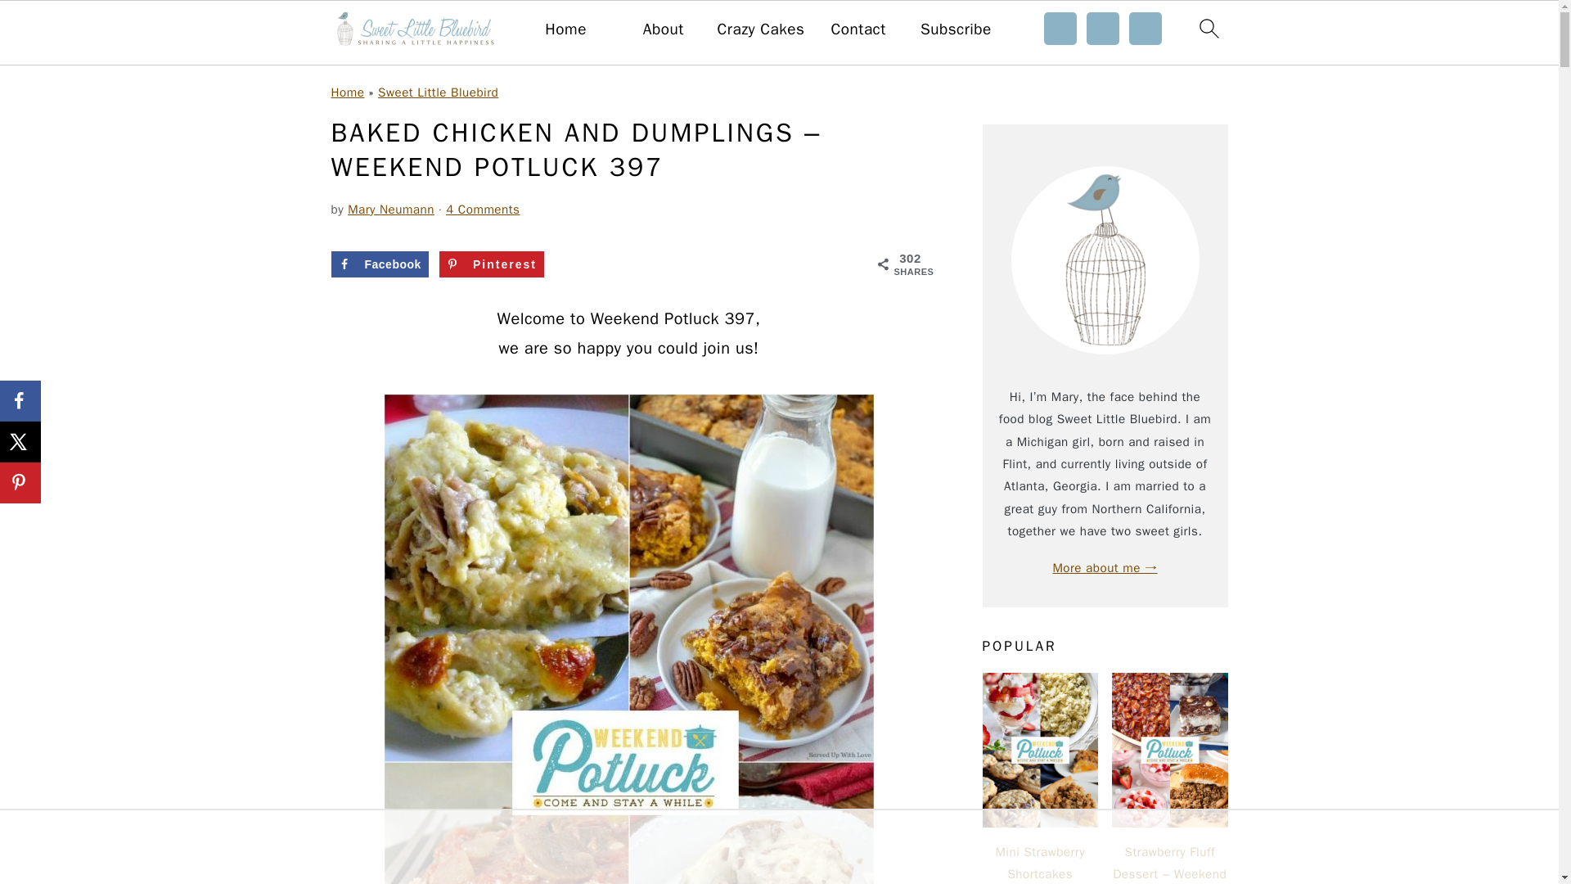 Image resolution: width=1571 pixels, height=884 pixels. I want to click on Save to Pinterest, so click(491, 264).